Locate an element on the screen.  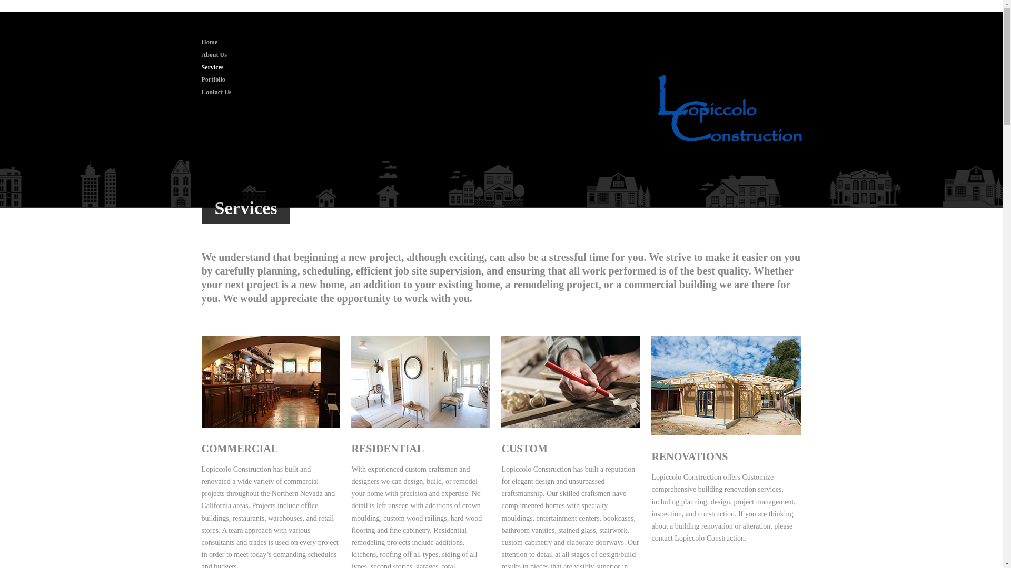
Portfolio is located at coordinates (213, 79).